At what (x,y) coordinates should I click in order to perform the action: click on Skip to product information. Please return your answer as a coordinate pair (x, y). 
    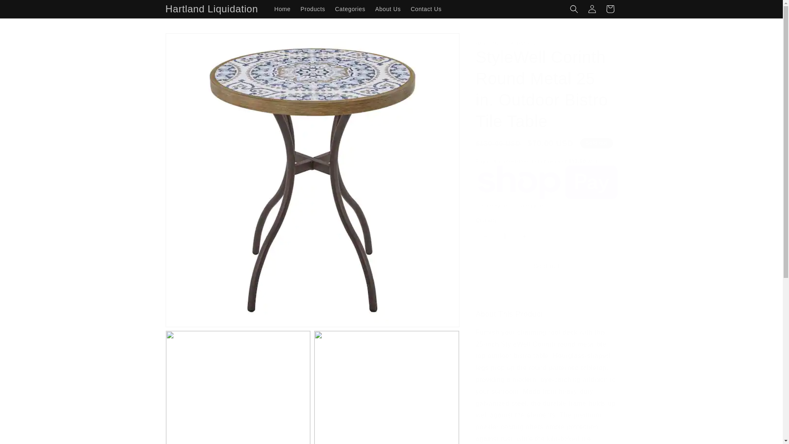
    Looking at the image, I should click on (190, 42).